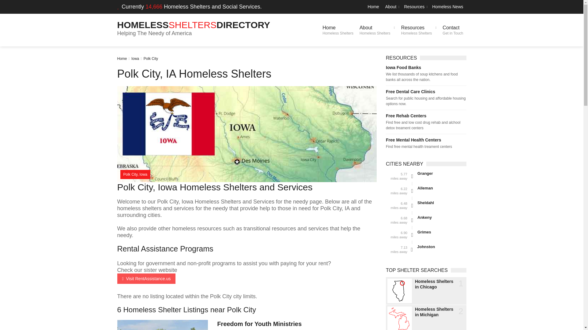 The image size is (588, 330). I want to click on Polk City, so click(391, 7).